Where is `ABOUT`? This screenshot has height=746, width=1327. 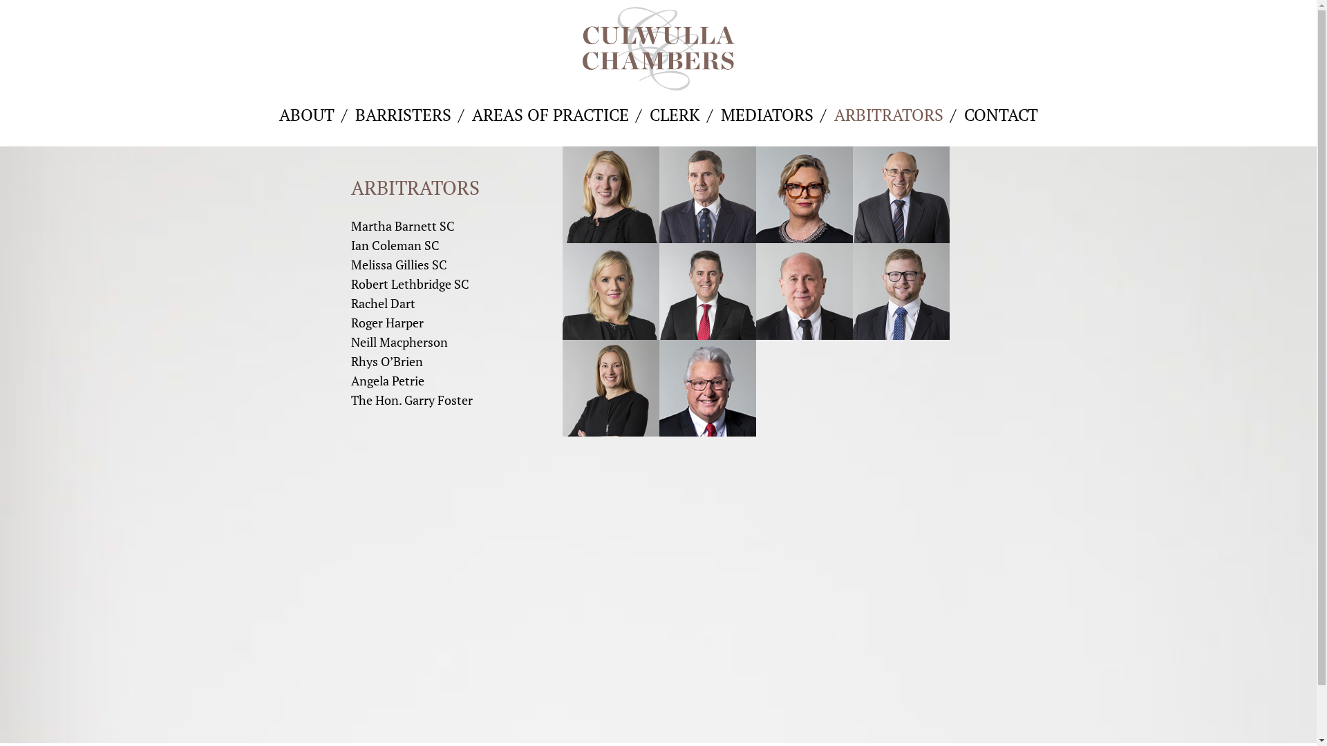
ABOUT is located at coordinates (306, 115).